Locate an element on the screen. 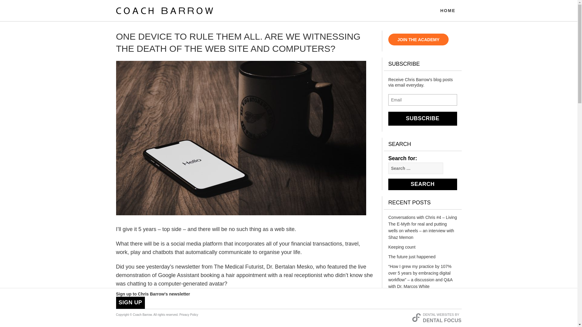  Search is located at coordinates (423, 184).